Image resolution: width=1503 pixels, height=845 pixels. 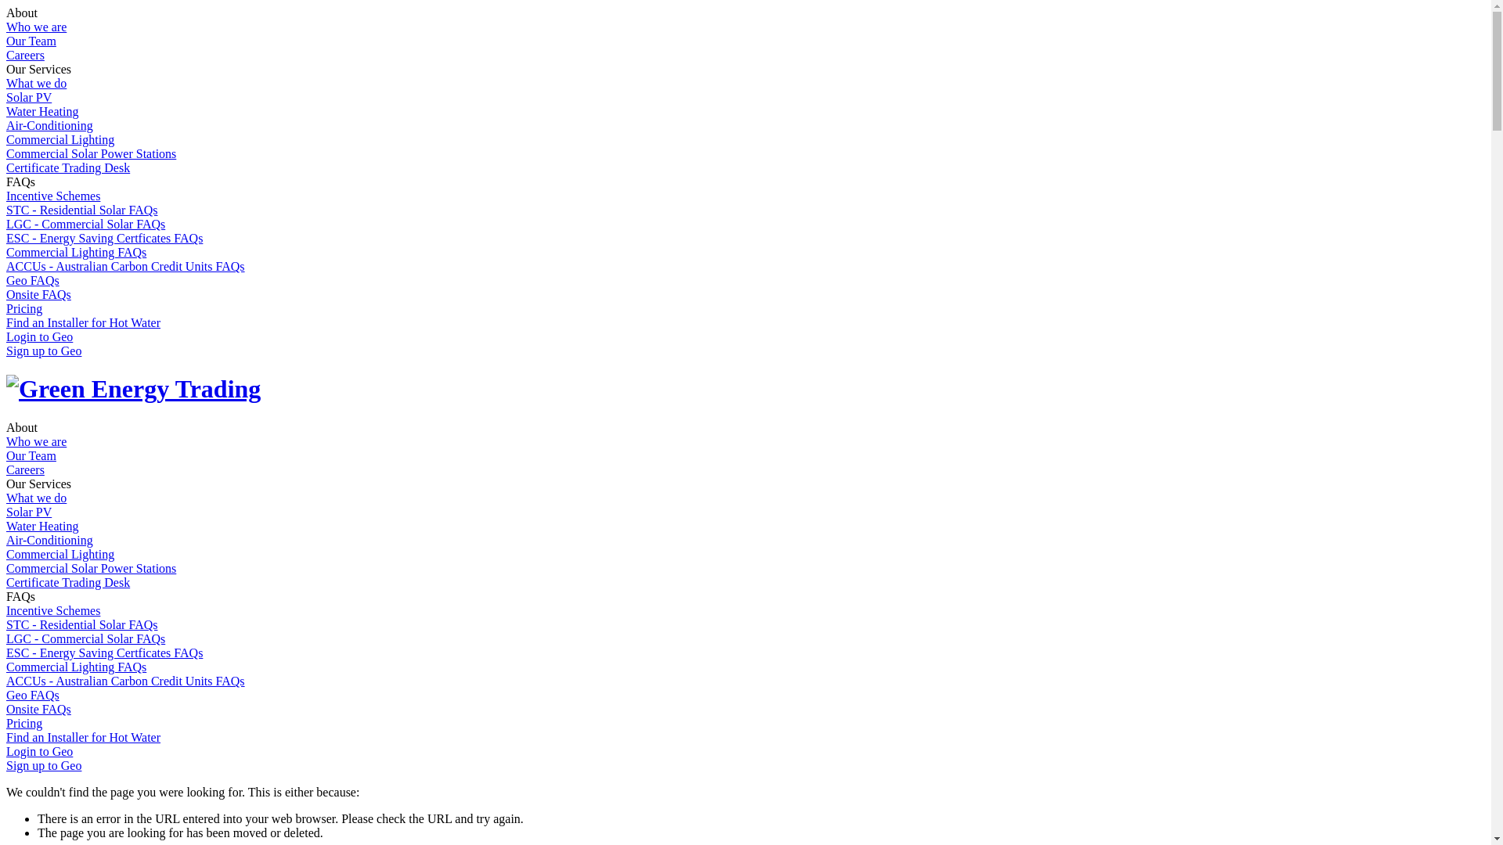 I want to click on Solar PV, so click(x=29, y=512).